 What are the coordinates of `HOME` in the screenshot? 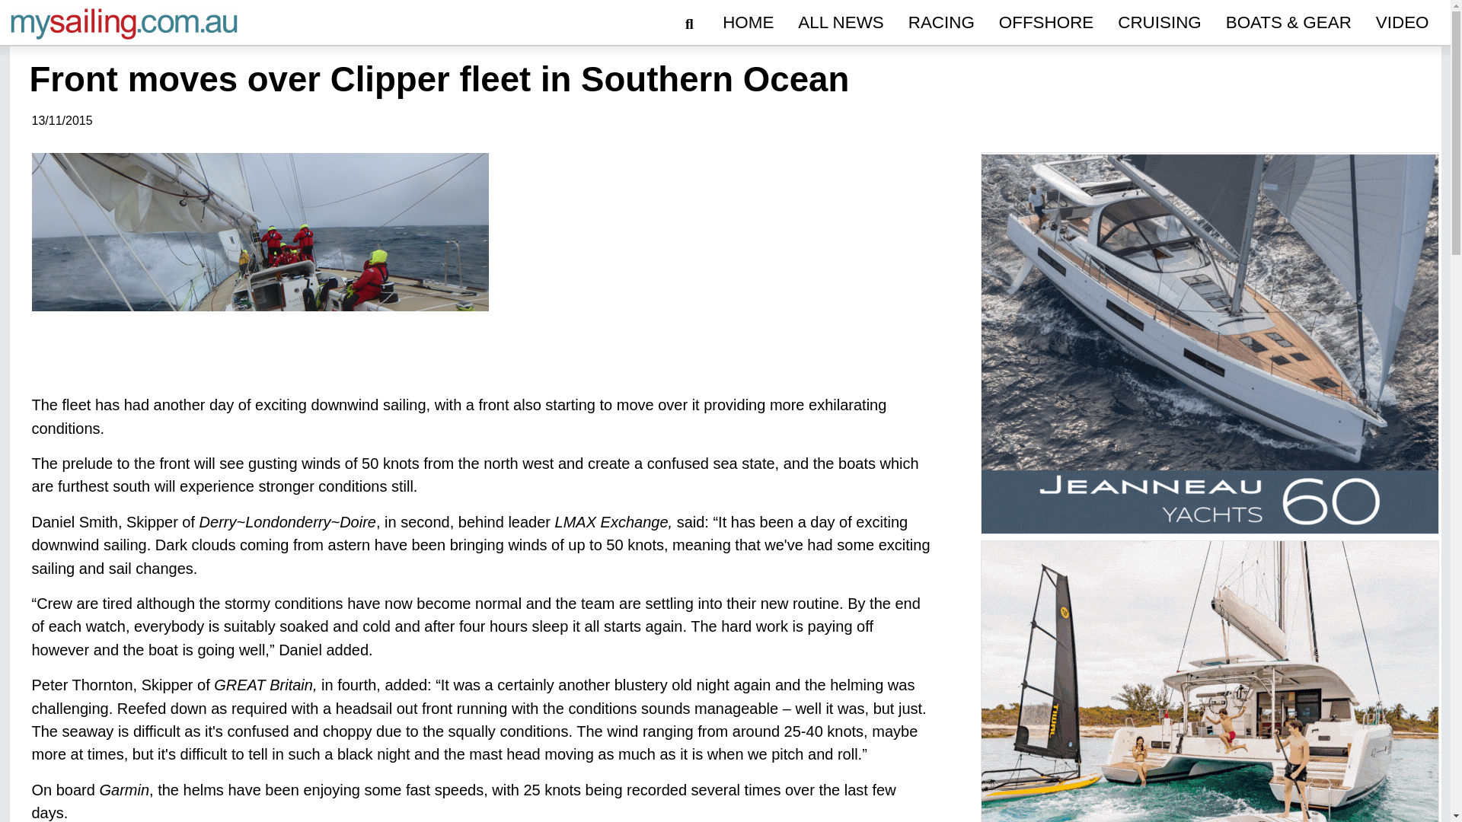 It's located at (748, 23).